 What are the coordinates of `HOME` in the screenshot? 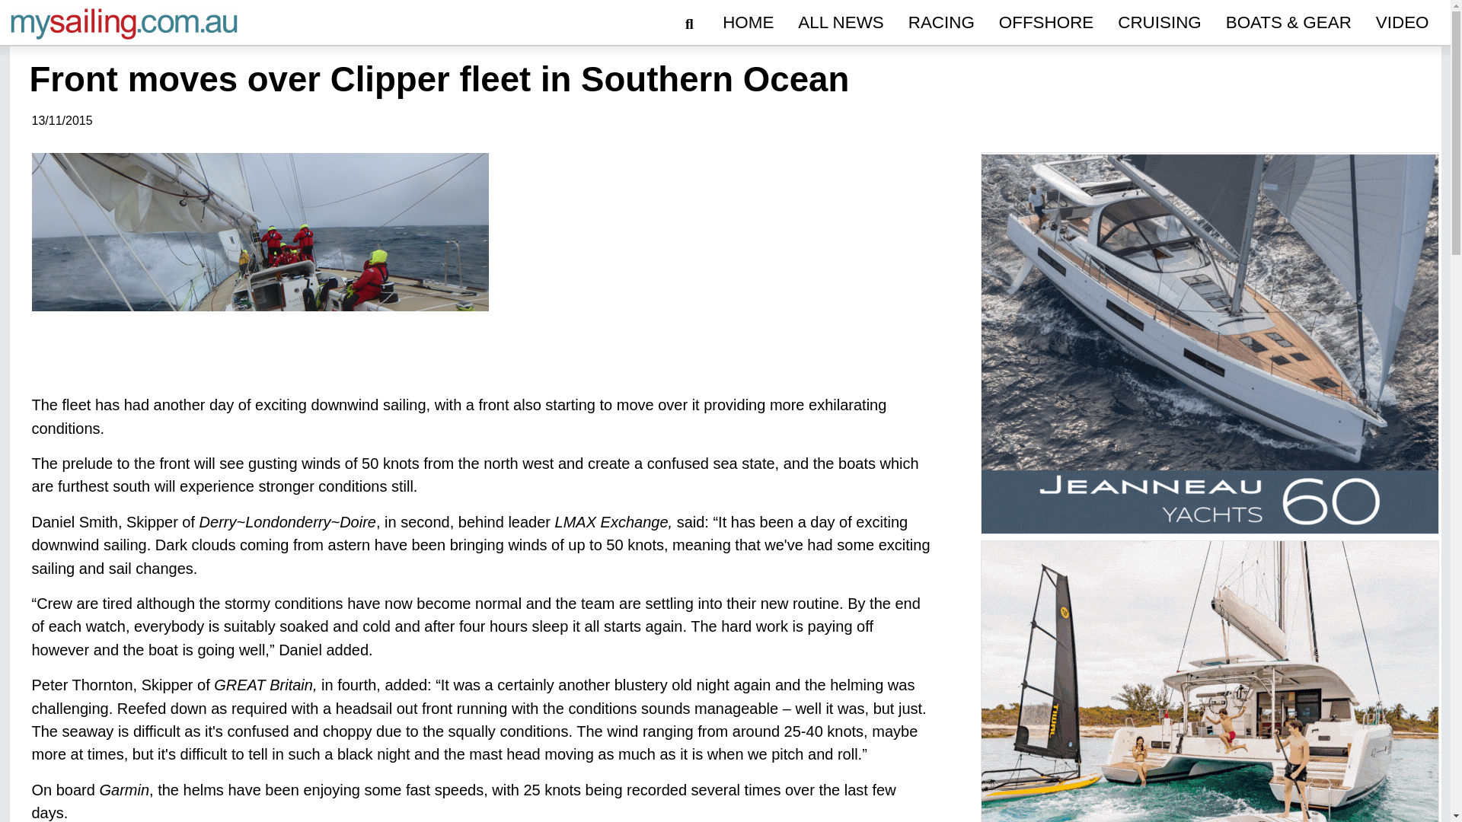 It's located at (748, 23).